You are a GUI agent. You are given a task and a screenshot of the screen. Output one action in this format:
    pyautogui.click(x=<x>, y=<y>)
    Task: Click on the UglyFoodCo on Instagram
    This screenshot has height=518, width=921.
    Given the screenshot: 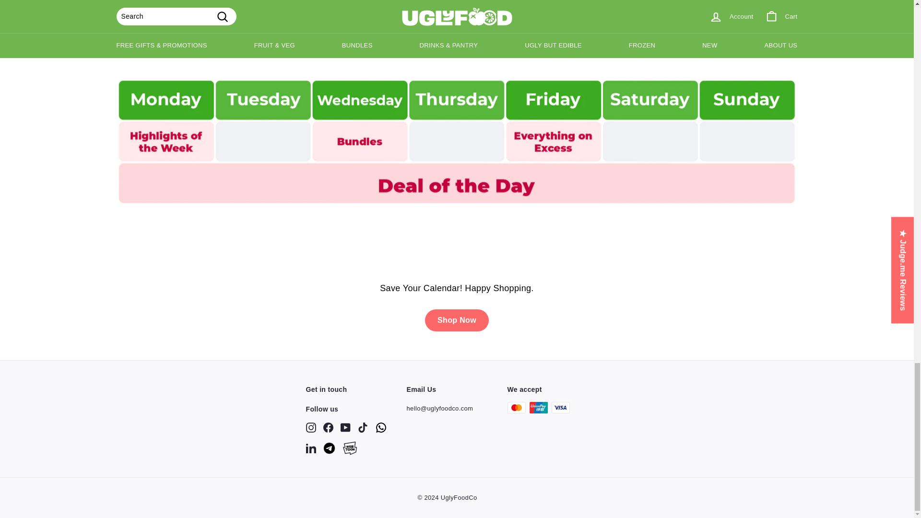 What is the action you would take?
    pyautogui.click(x=311, y=427)
    